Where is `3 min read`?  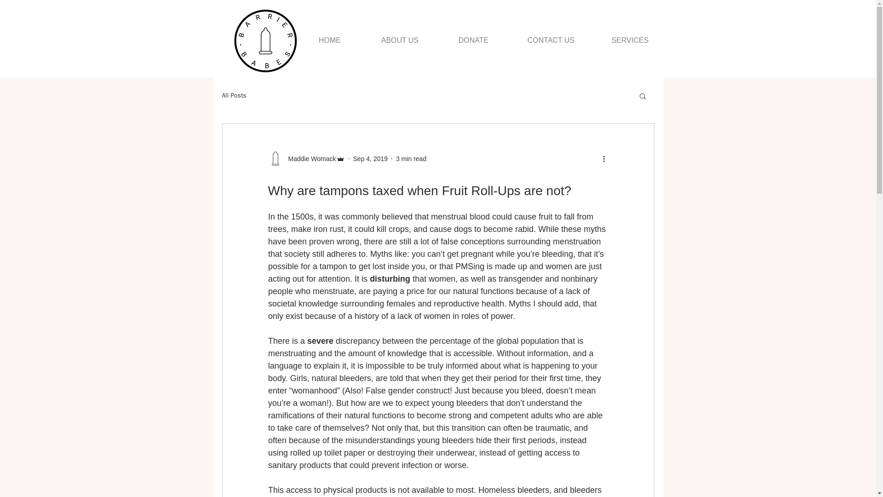
3 min read is located at coordinates (411, 158).